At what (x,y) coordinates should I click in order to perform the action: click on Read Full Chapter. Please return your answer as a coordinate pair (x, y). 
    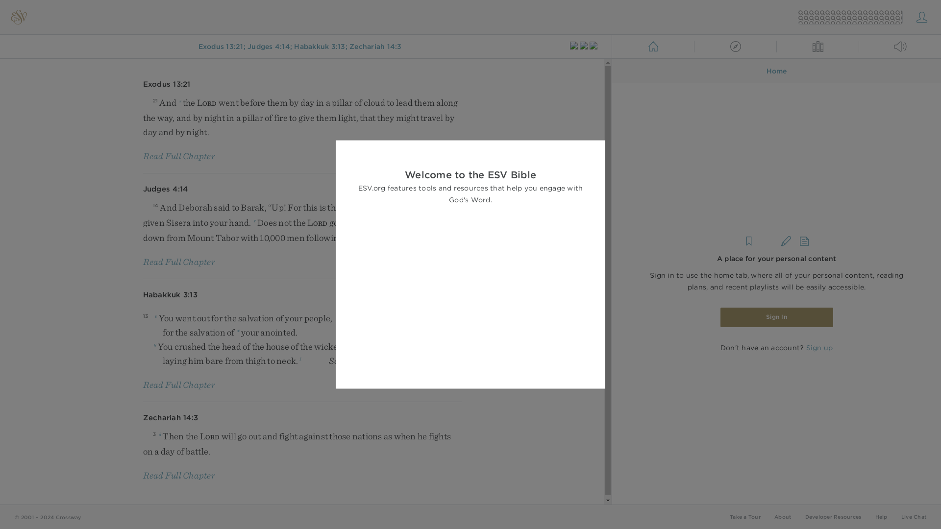
    Looking at the image, I should click on (179, 475).